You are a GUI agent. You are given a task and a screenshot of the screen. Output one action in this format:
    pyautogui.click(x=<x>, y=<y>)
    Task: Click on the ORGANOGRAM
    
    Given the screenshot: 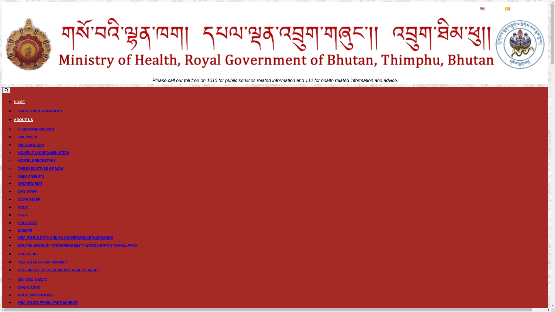 What is the action you would take?
    pyautogui.click(x=31, y=145)
    